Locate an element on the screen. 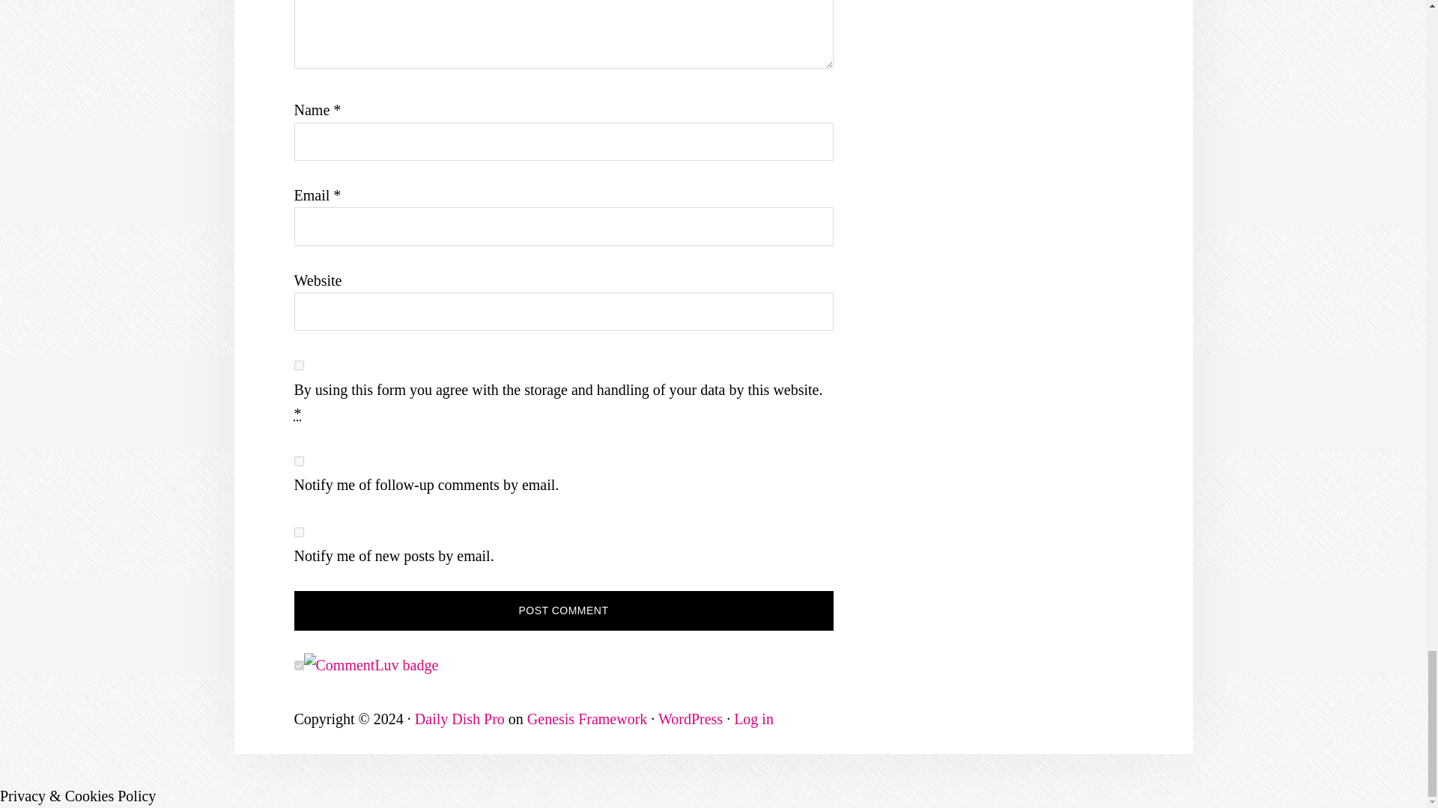 The height and width of the screenshot is (808, 1438). CommentLuv is enabled is located at coordinates (371, 664).